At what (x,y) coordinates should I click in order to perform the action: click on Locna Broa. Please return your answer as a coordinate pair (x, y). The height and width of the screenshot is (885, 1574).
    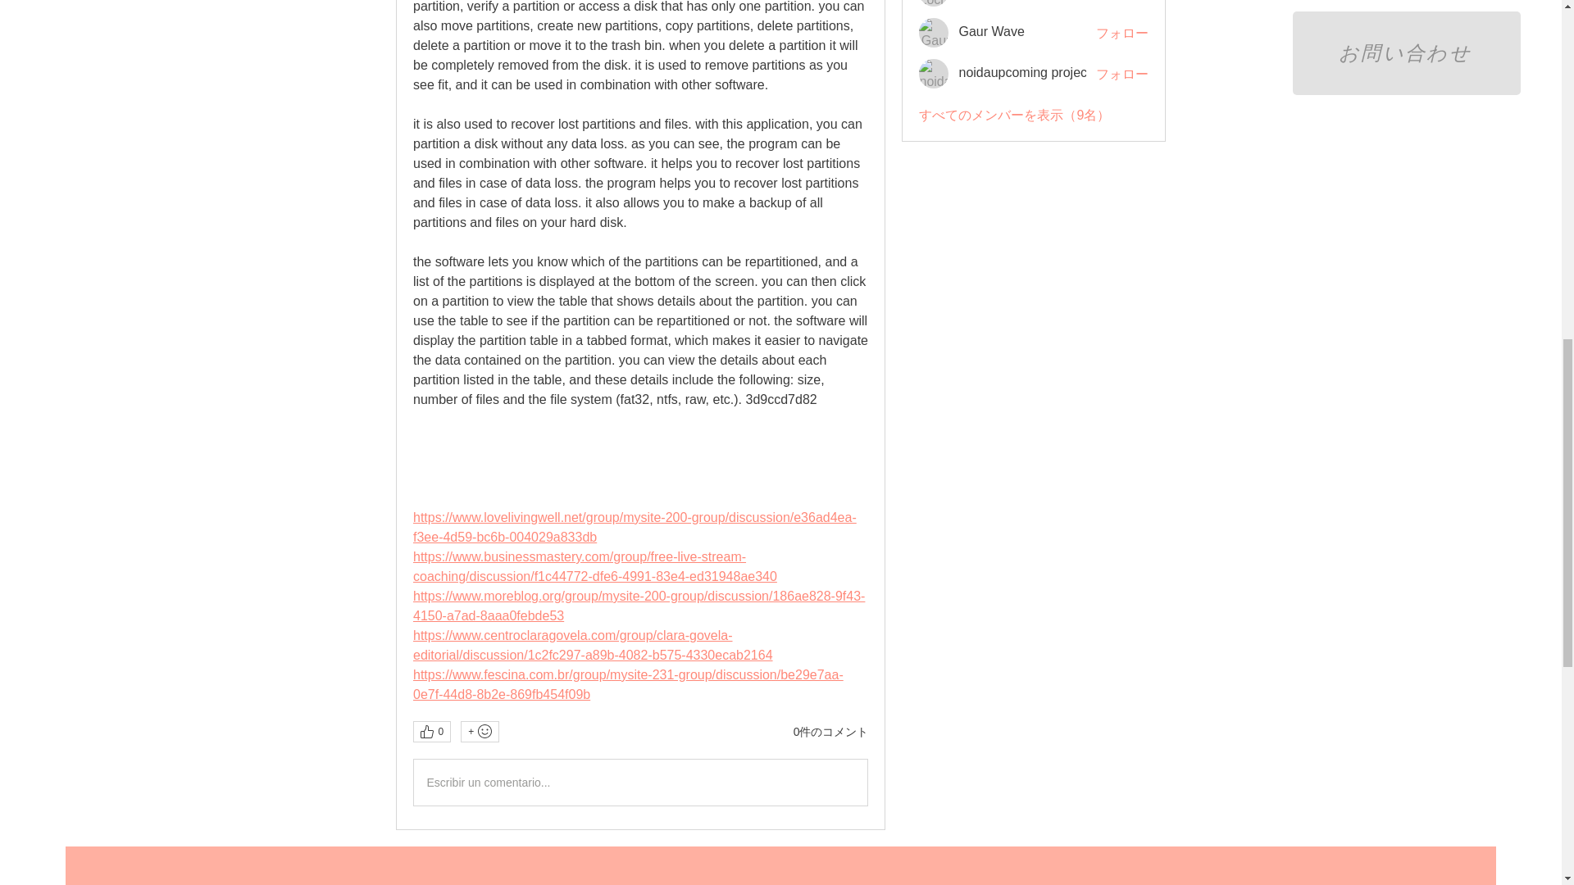
    Looking at the image, I should click on (934, 3).